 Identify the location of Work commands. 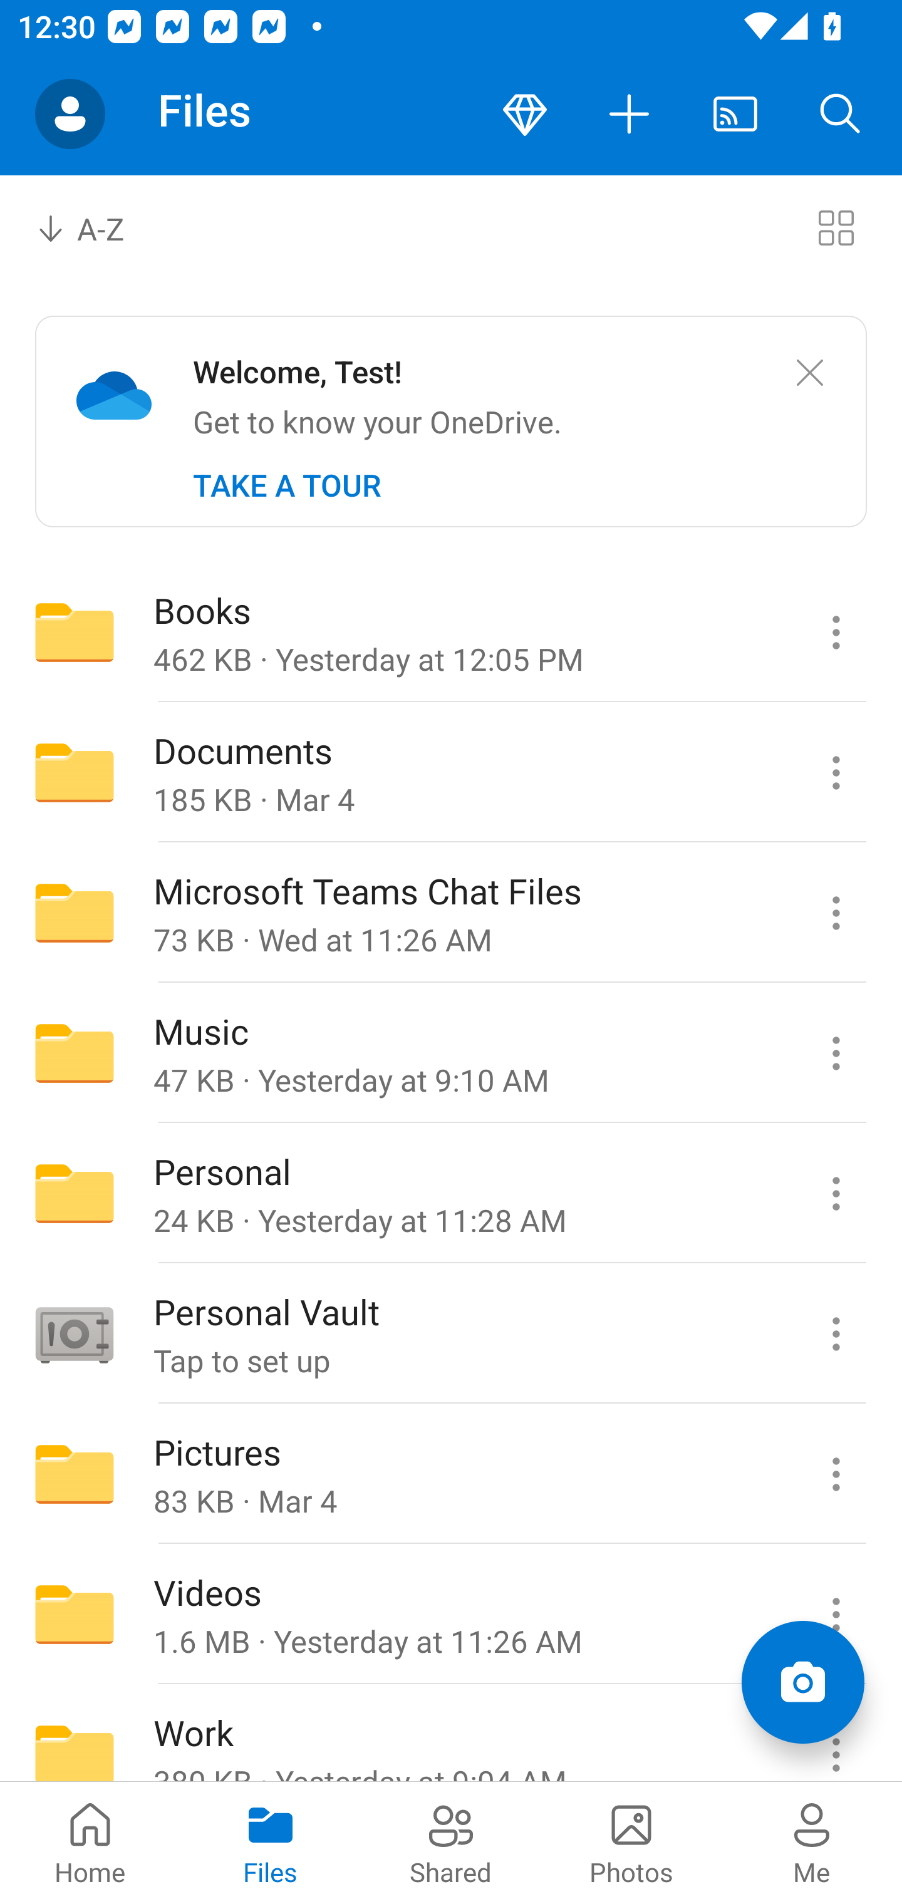
(836, 1734).